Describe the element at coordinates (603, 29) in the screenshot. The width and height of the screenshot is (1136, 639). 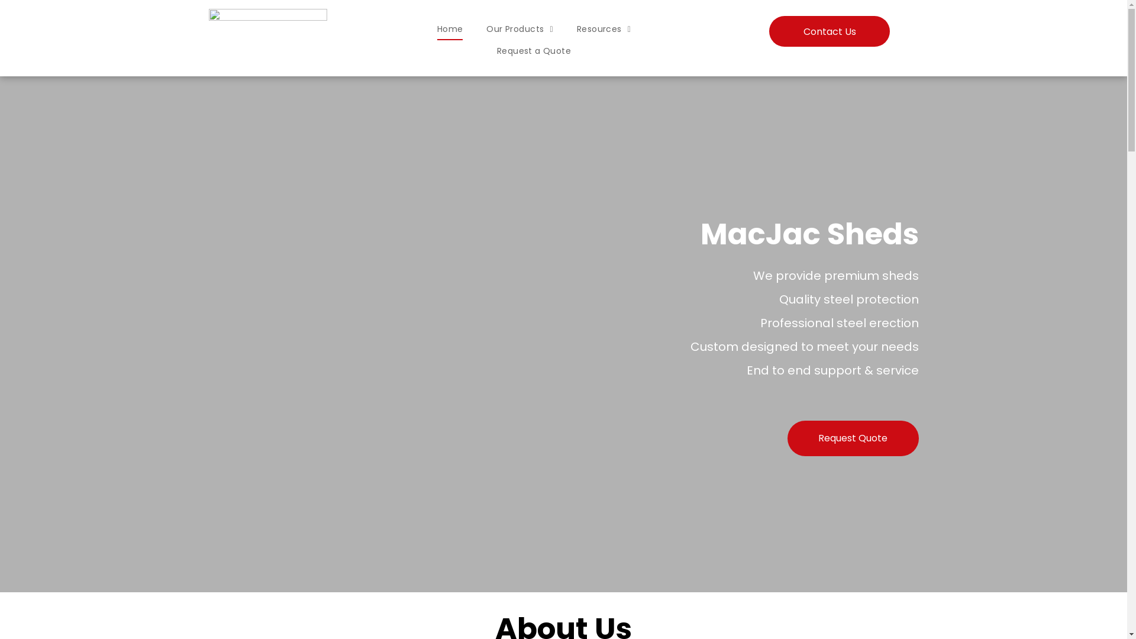
I see `Resources` at that location.